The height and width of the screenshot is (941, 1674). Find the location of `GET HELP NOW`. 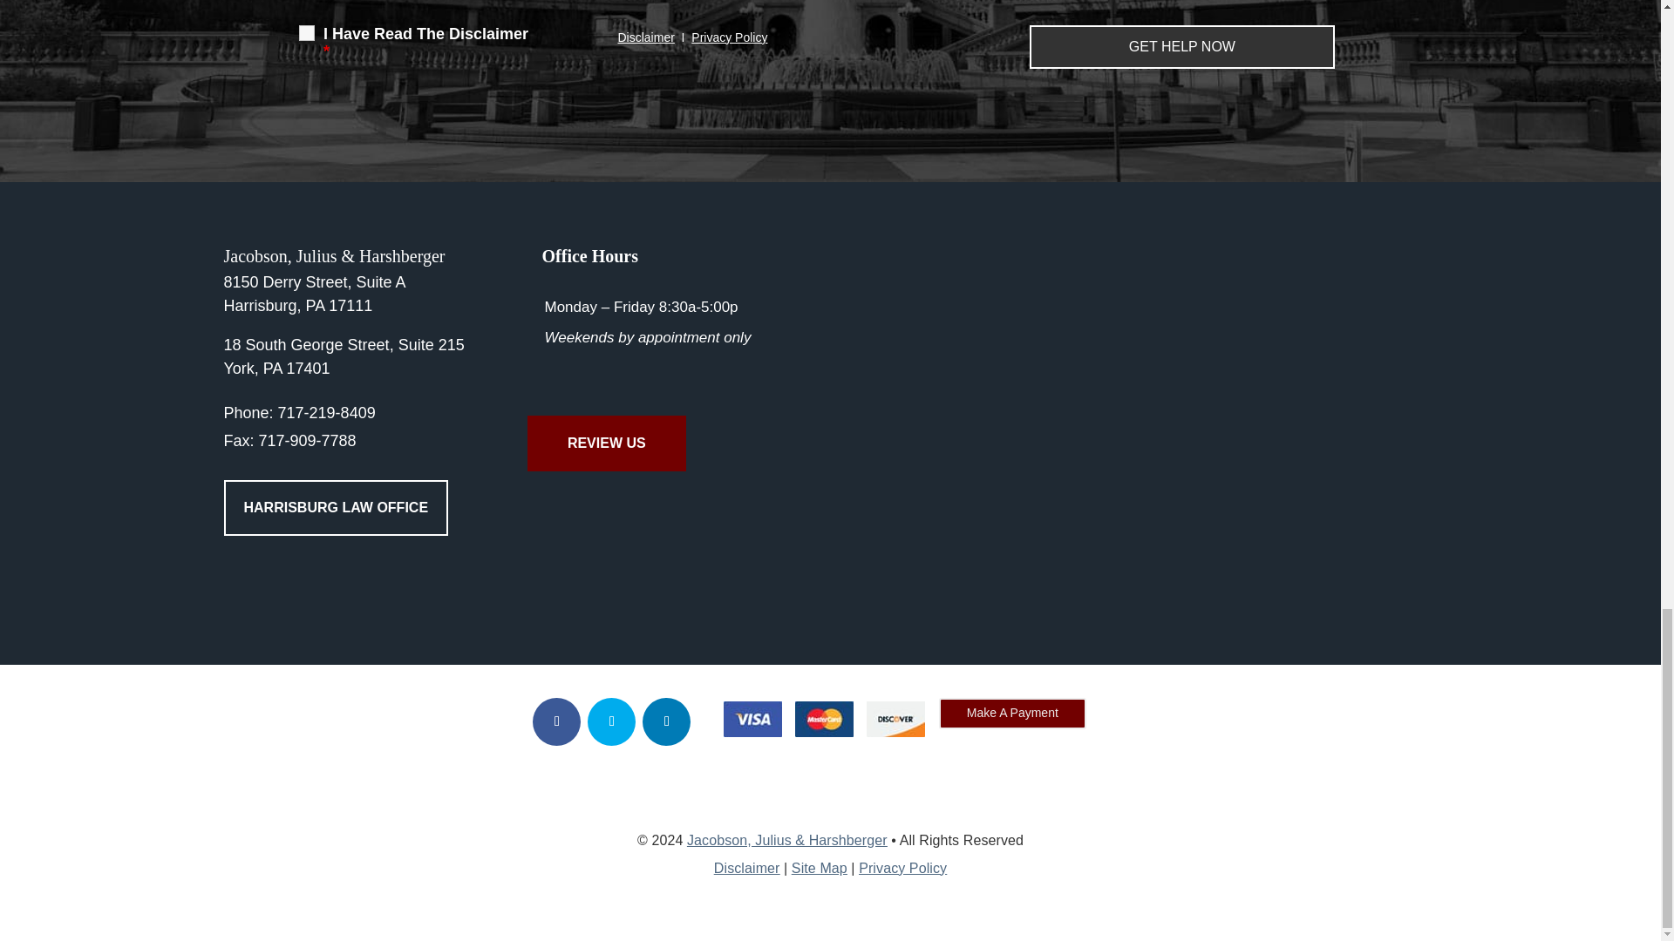

GET HELP NOW is located at coordinates (1181, 47).